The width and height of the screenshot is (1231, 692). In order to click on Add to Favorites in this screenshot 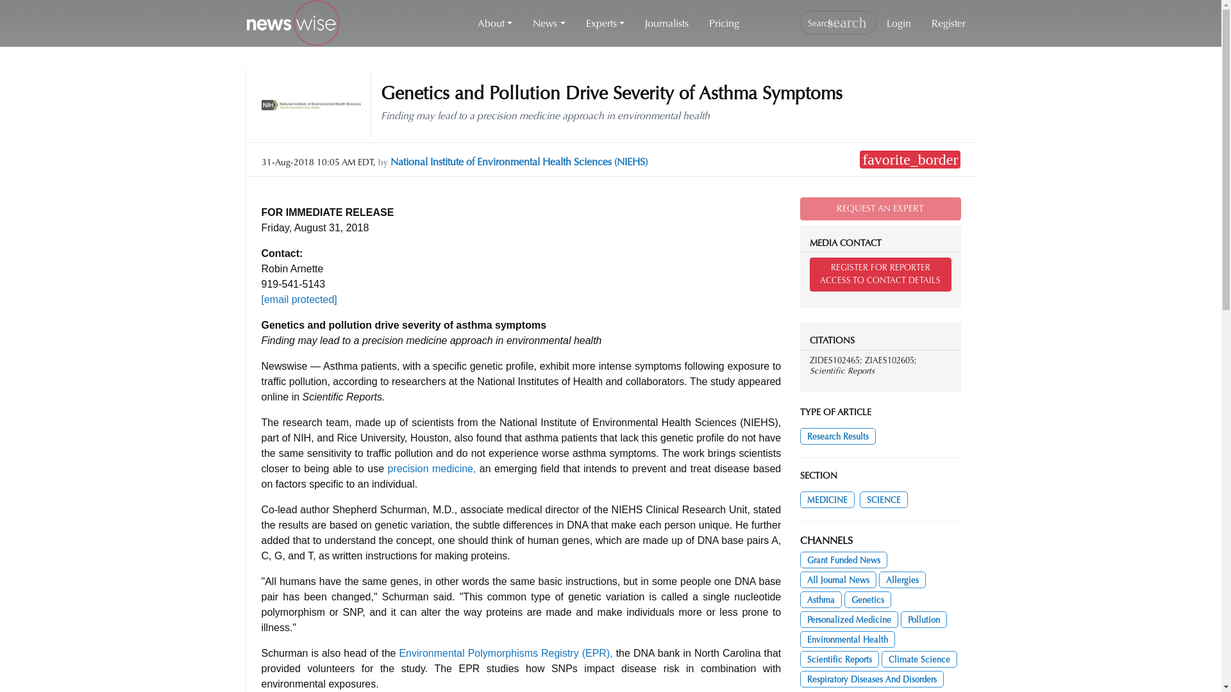, I will do `click(909, 160)`.